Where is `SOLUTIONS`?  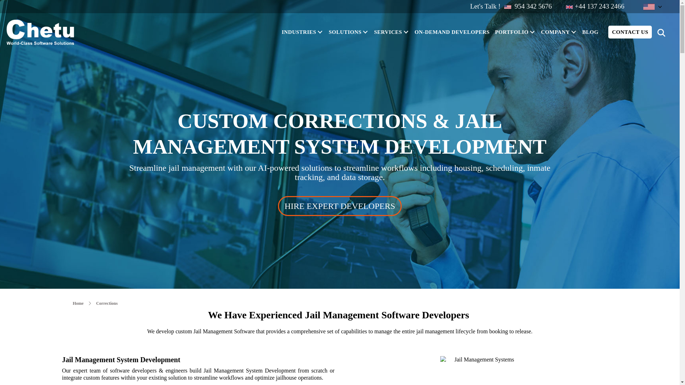
SOLUTIONS is located at coordinates (350, 32).